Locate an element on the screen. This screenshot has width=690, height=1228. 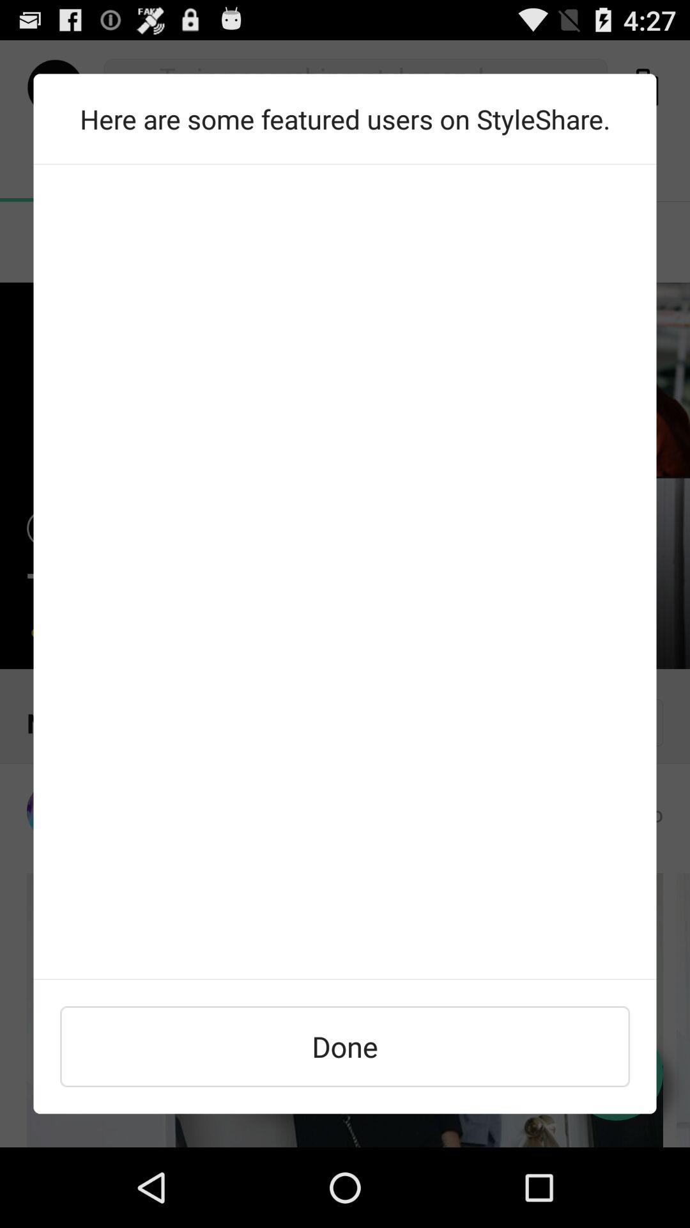
jump to done is located at coordinates (345, 1046).